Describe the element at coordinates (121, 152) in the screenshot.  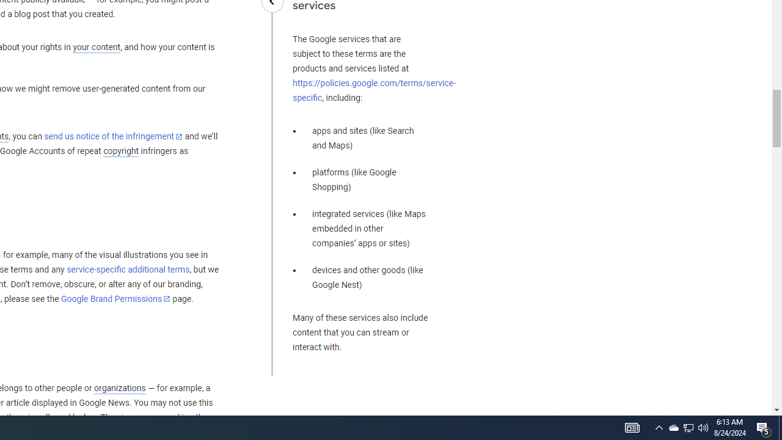
I see `copyright` at that location.